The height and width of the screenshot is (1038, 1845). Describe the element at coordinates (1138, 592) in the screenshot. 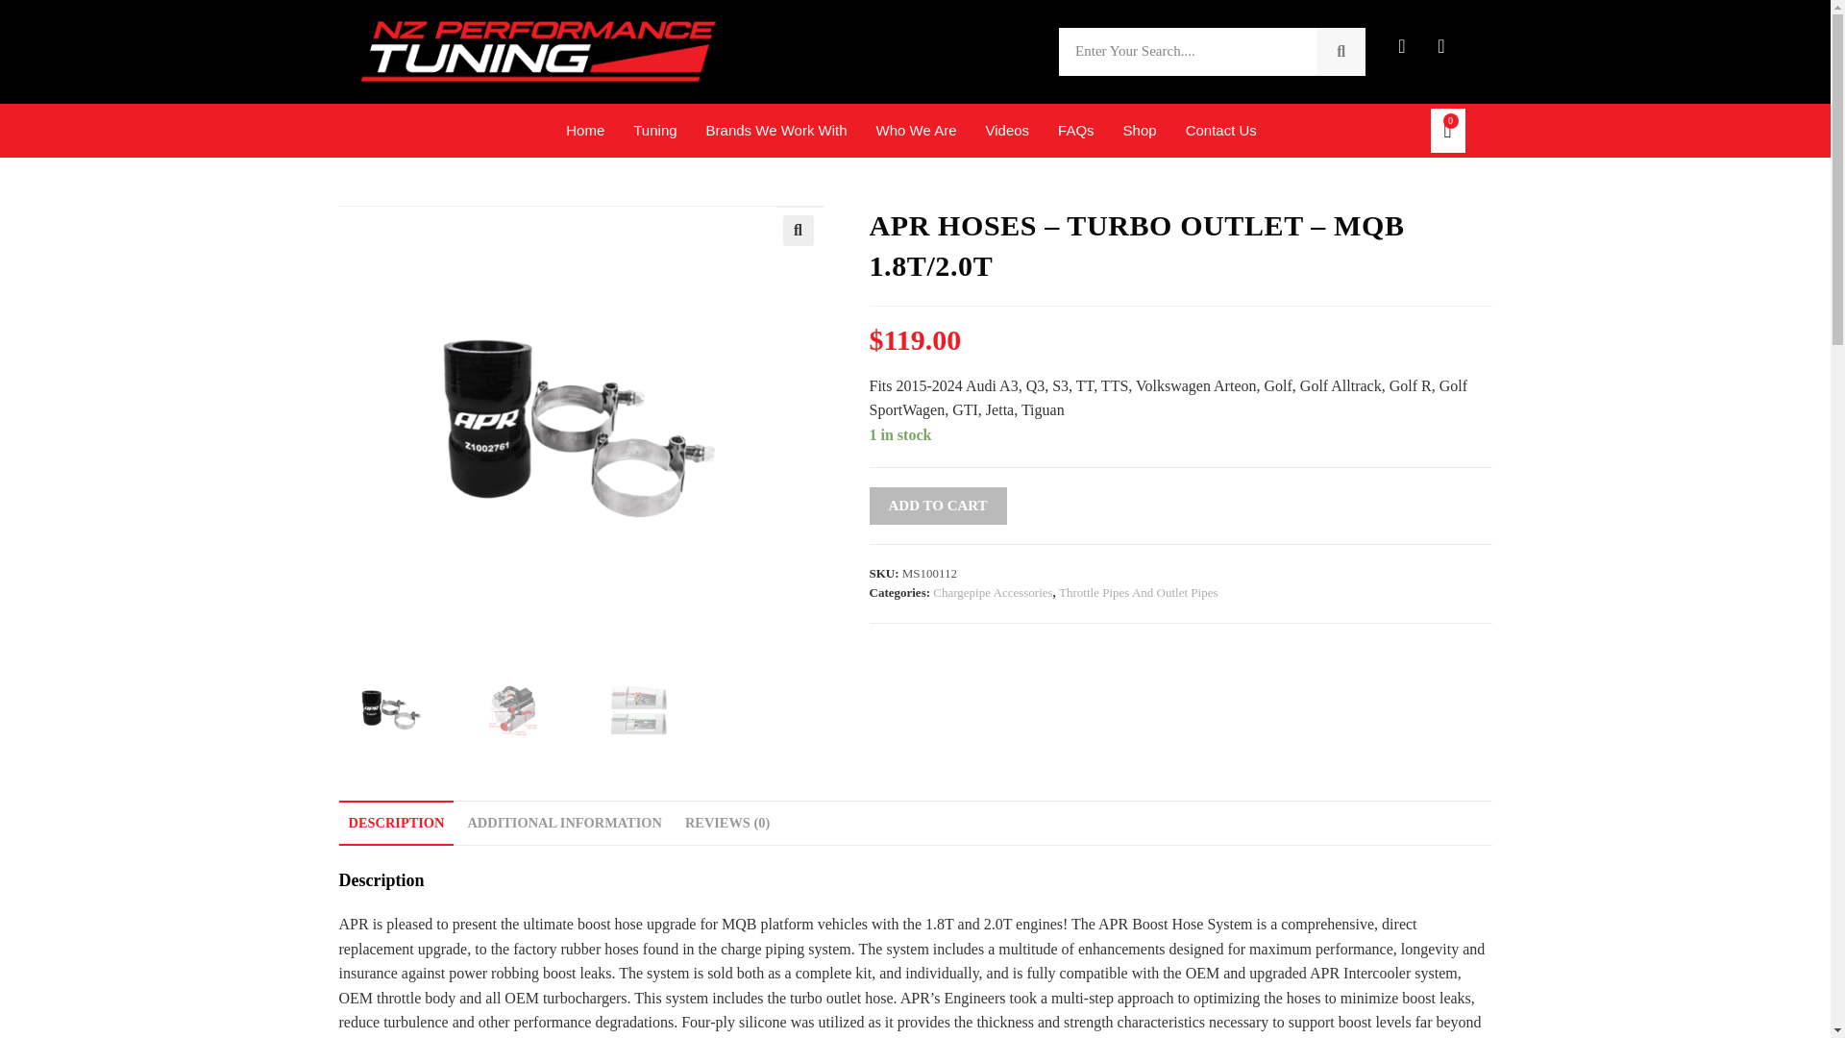

I see `Throttle Pipes And Outlet Pipes` at that location.